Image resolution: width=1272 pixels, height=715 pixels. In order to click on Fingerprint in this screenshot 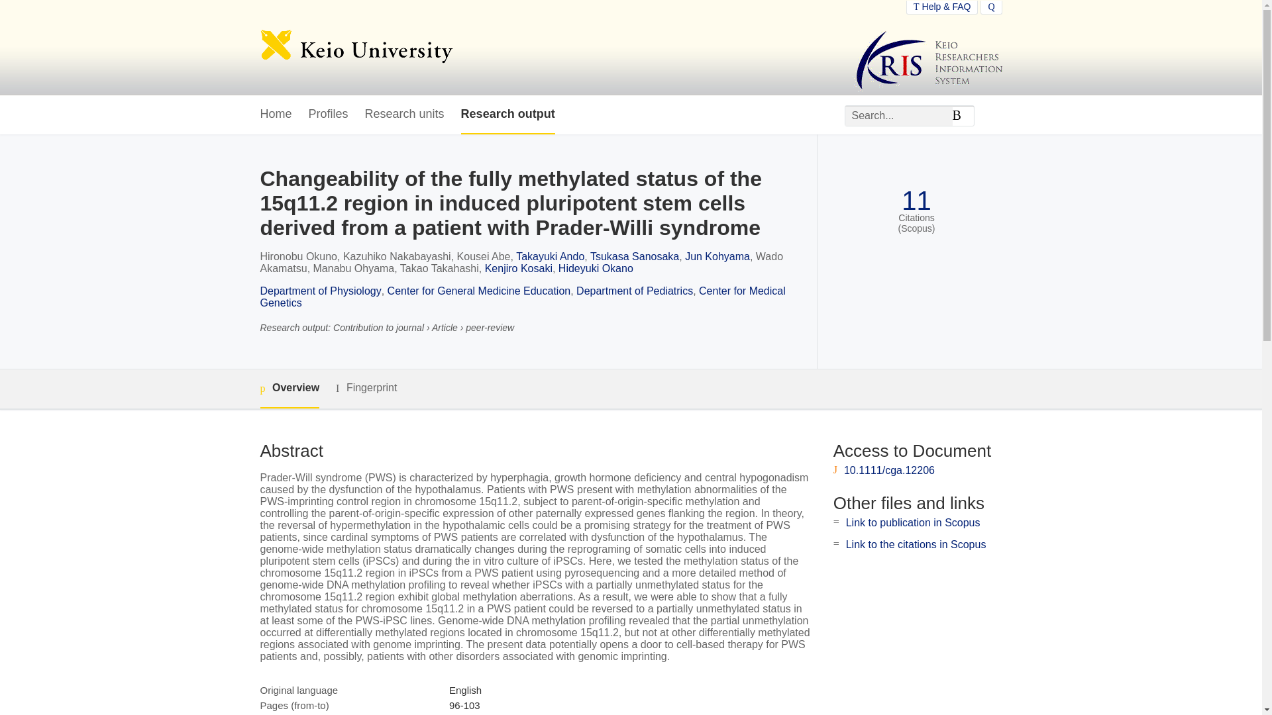, I will do `click(366, 388)`.